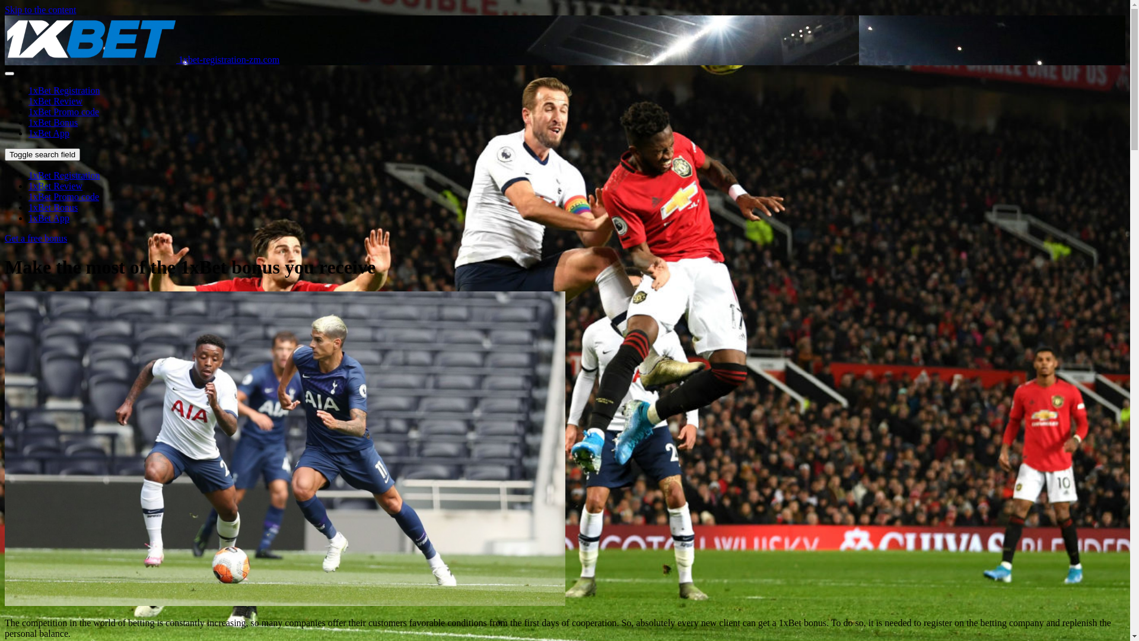  What do you see at coordinates (49, 133) in the screenshot?
I see `1xBet App` at bounding box center [49, 133].